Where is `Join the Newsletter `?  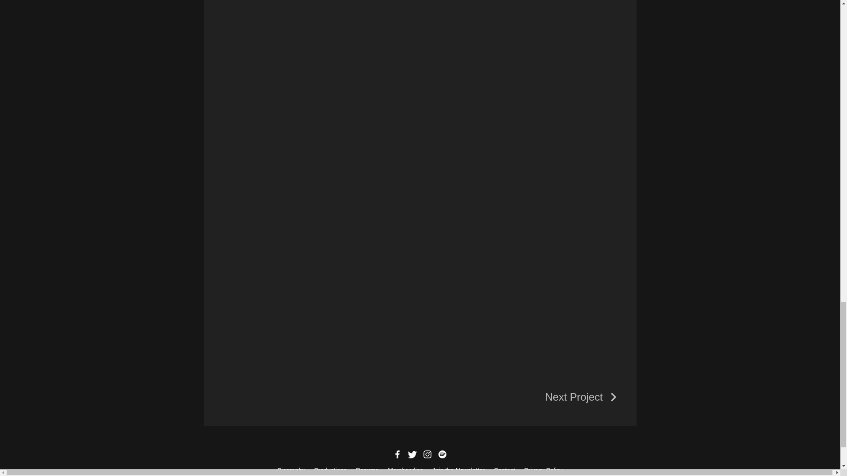 Join the Newsletter  is located at coordinates (459, 470).